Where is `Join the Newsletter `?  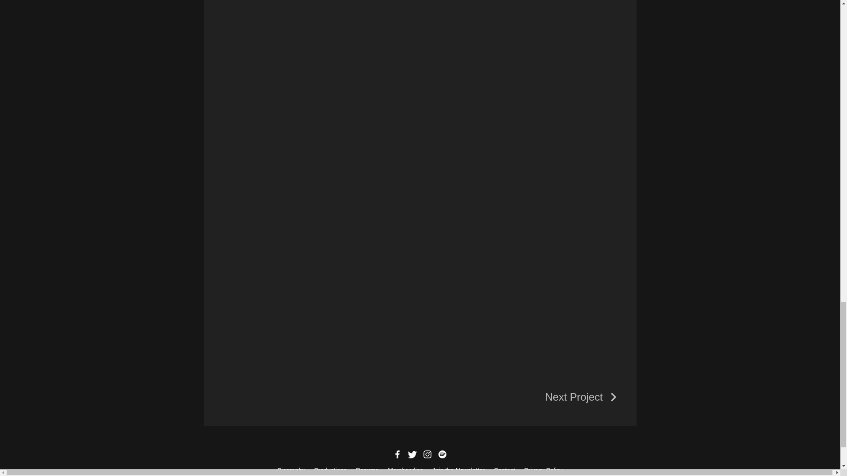 Join the Newsletter  is located at coordinates (459, 470).